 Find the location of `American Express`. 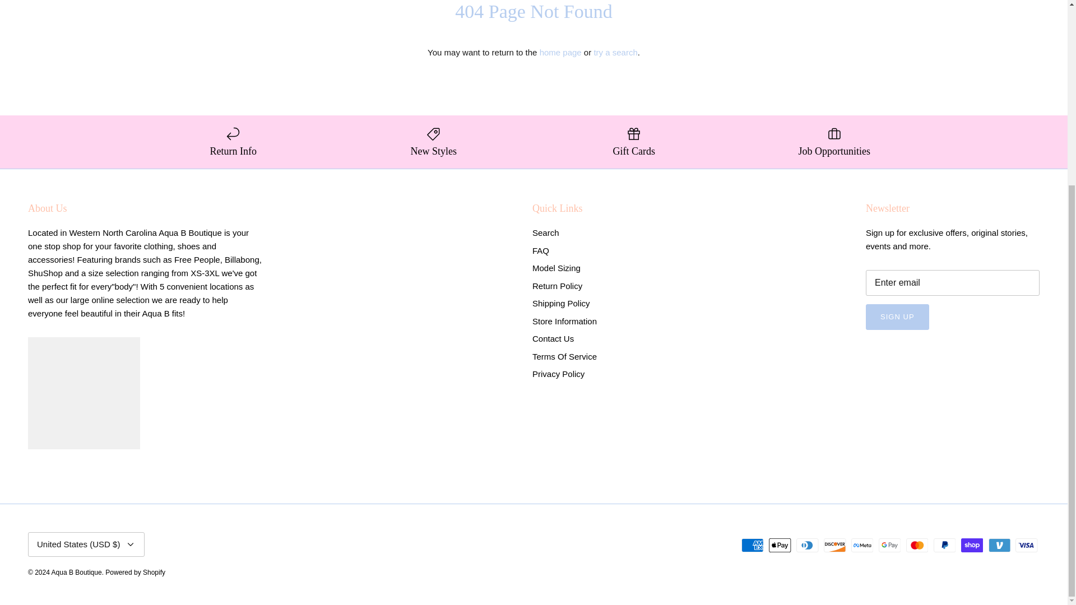

American Express is located at coordinates (752, 546).